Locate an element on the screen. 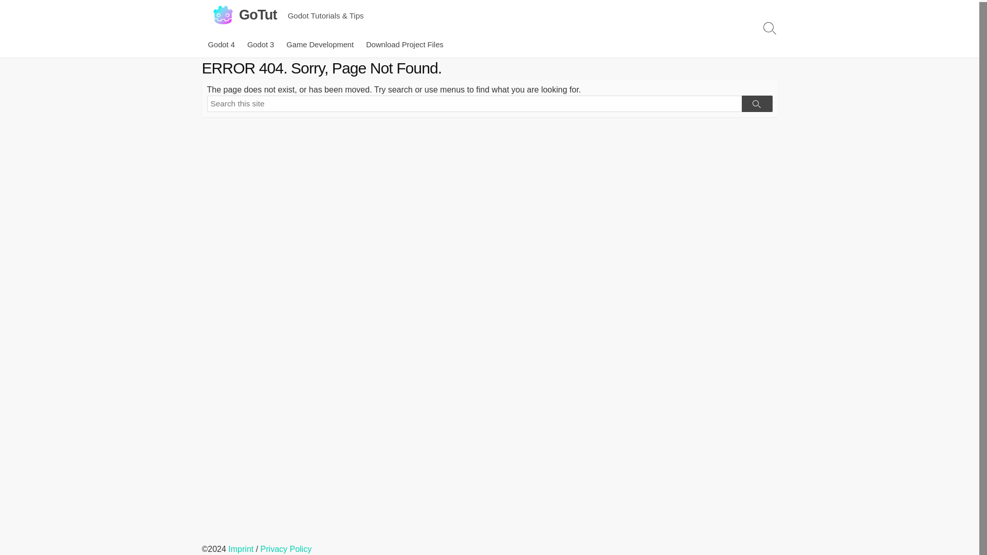  Download Project Files is located at coordinates (405, 44).